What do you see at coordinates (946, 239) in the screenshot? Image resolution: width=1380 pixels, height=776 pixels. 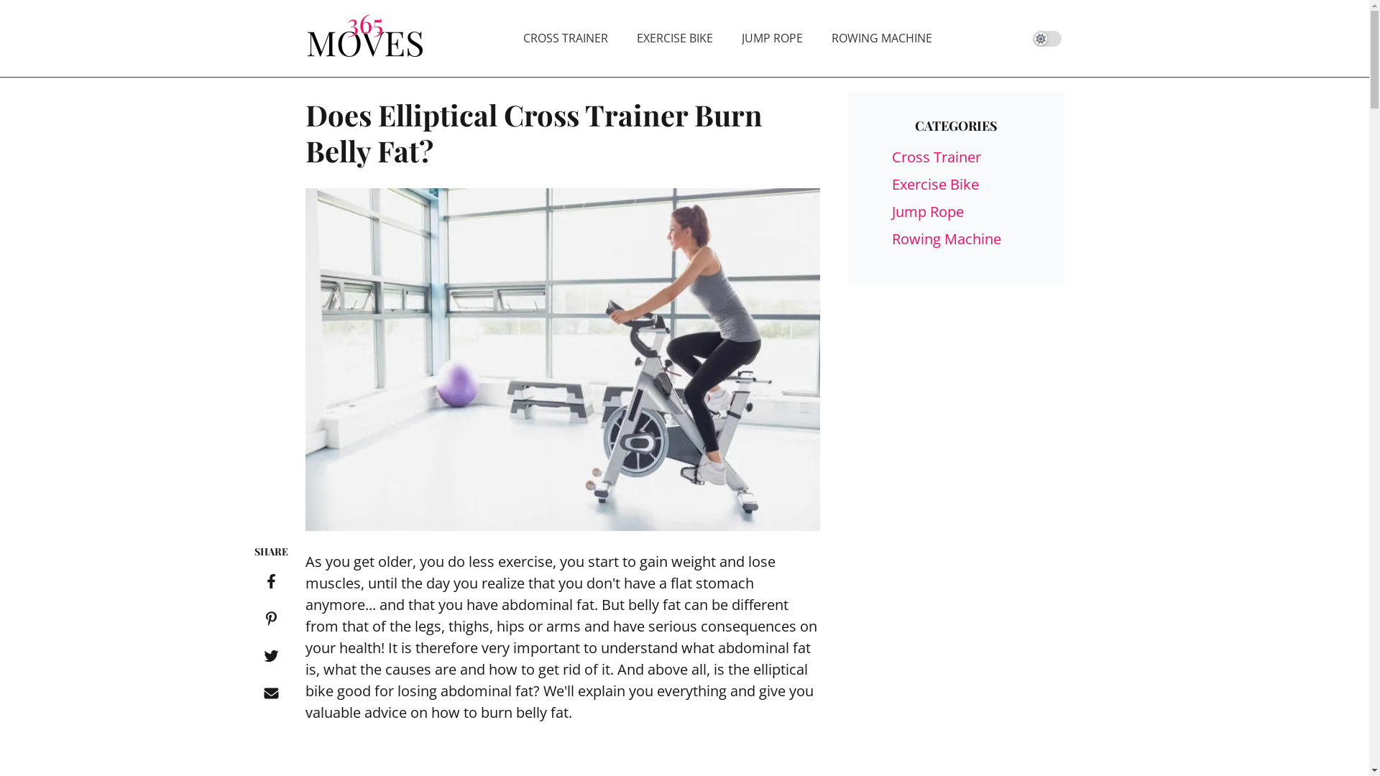 I see `Rowing Machine` at bounding box center [946, 239].